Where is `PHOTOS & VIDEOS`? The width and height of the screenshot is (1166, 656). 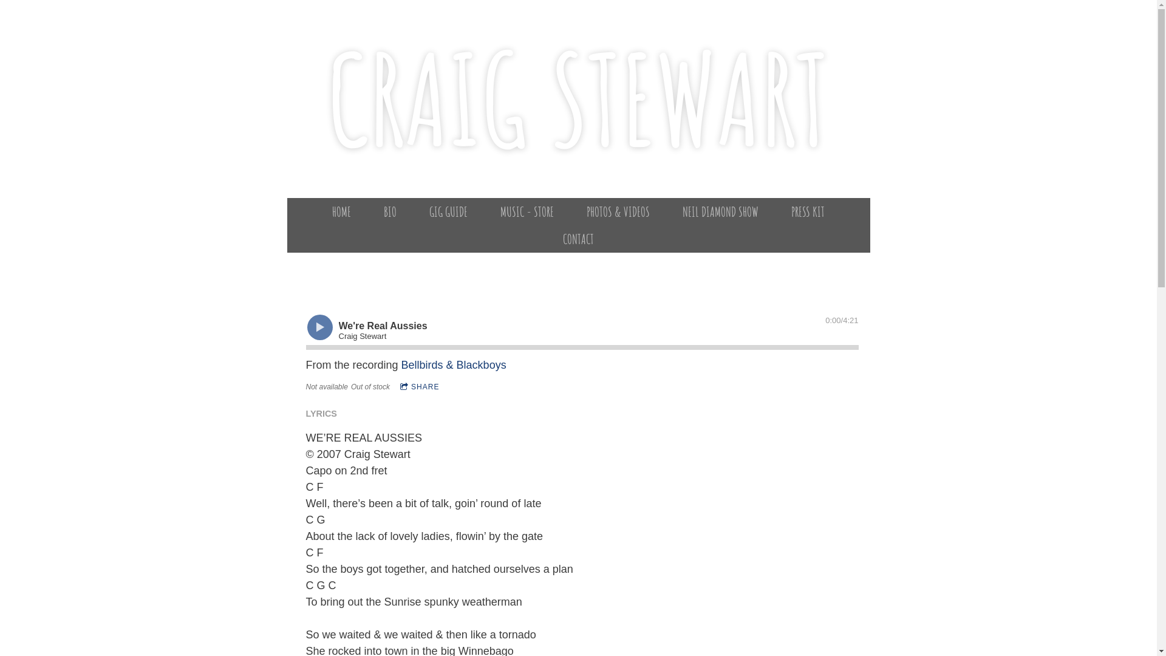
PHOTOS & VIDEOS is located at coordinates (618, 211).